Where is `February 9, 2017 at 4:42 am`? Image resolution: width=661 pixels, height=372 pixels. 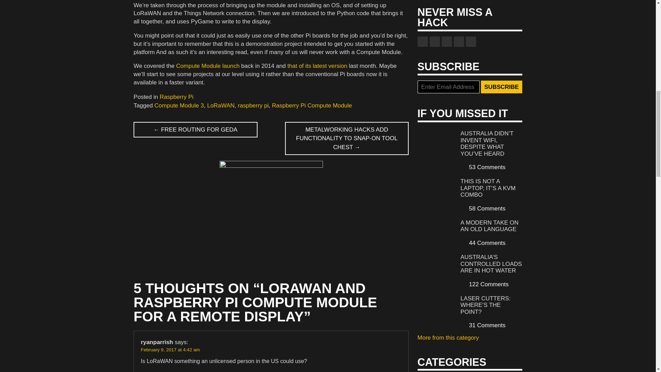 February 9, 2017 at 4:42 am is located at coordinates (170, 349).